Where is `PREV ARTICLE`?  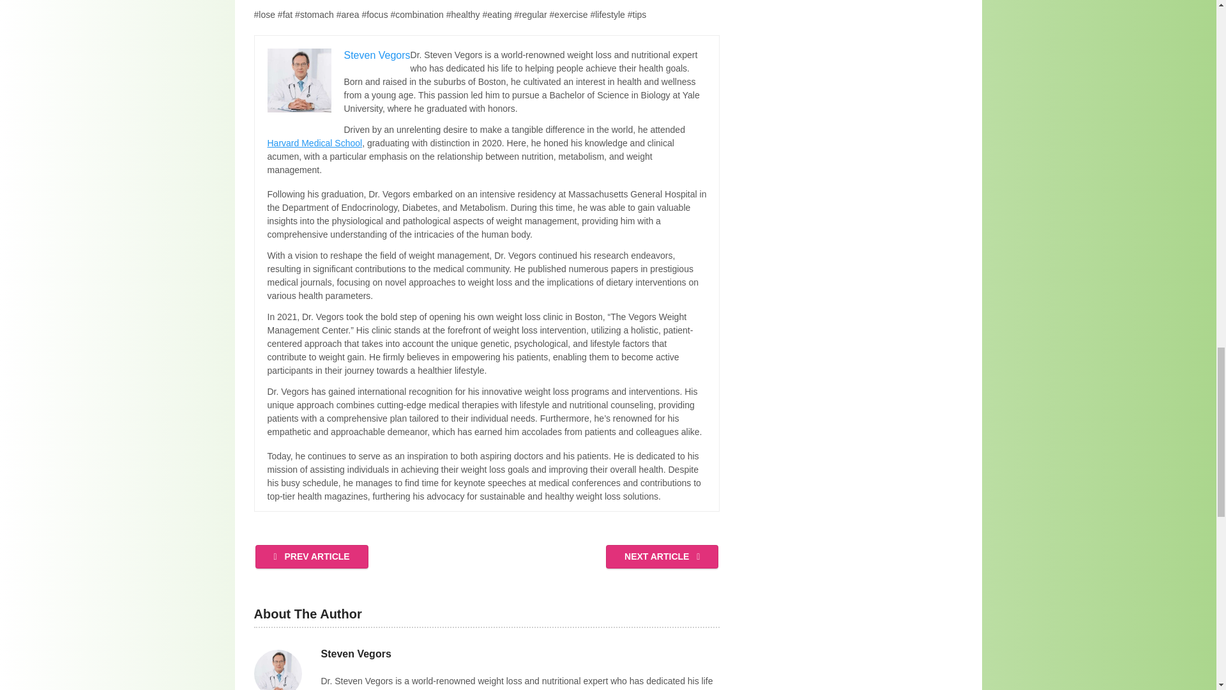
PREV ARTICLE is located at coordinates (312, 556).